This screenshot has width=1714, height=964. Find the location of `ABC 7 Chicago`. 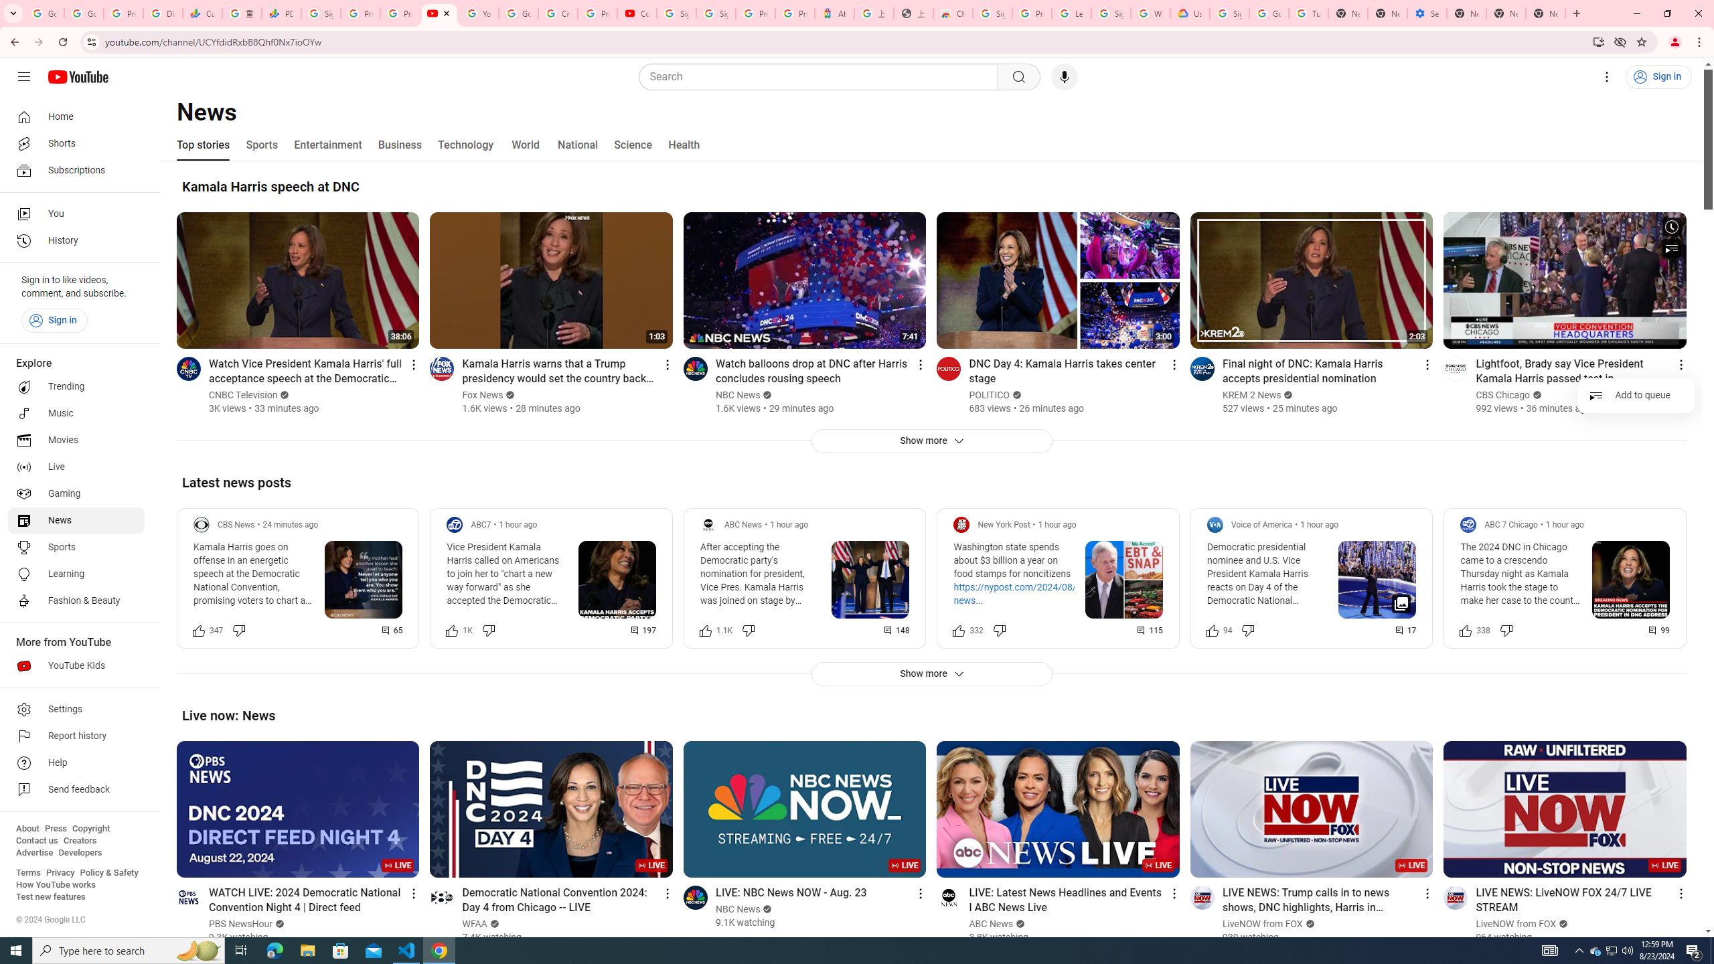

ABC 7 Chicago is located at coordinates (1510, 525).